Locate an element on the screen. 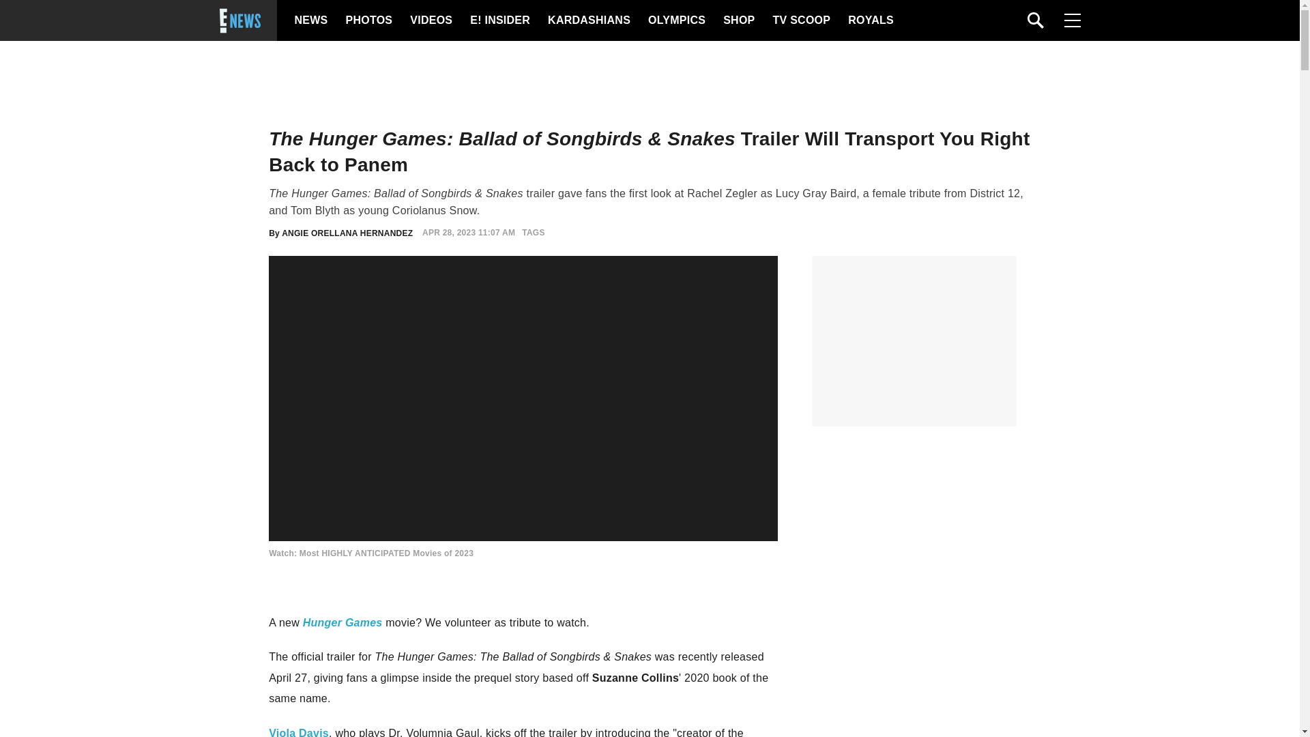 The image size is (1310, 737). Hunger Games is located at coordinates (343, 622).